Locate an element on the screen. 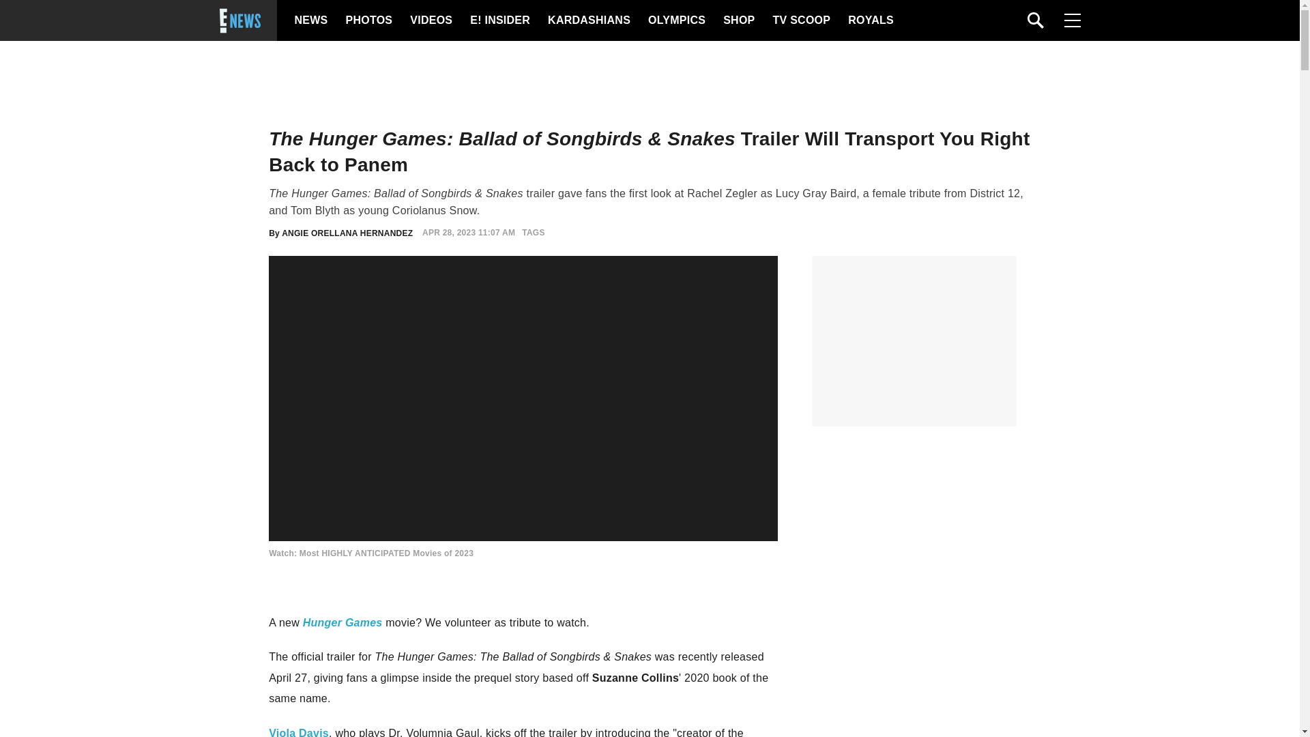 The image size is (1310, 737). Hunger Games is located at coordinates (343, 622).